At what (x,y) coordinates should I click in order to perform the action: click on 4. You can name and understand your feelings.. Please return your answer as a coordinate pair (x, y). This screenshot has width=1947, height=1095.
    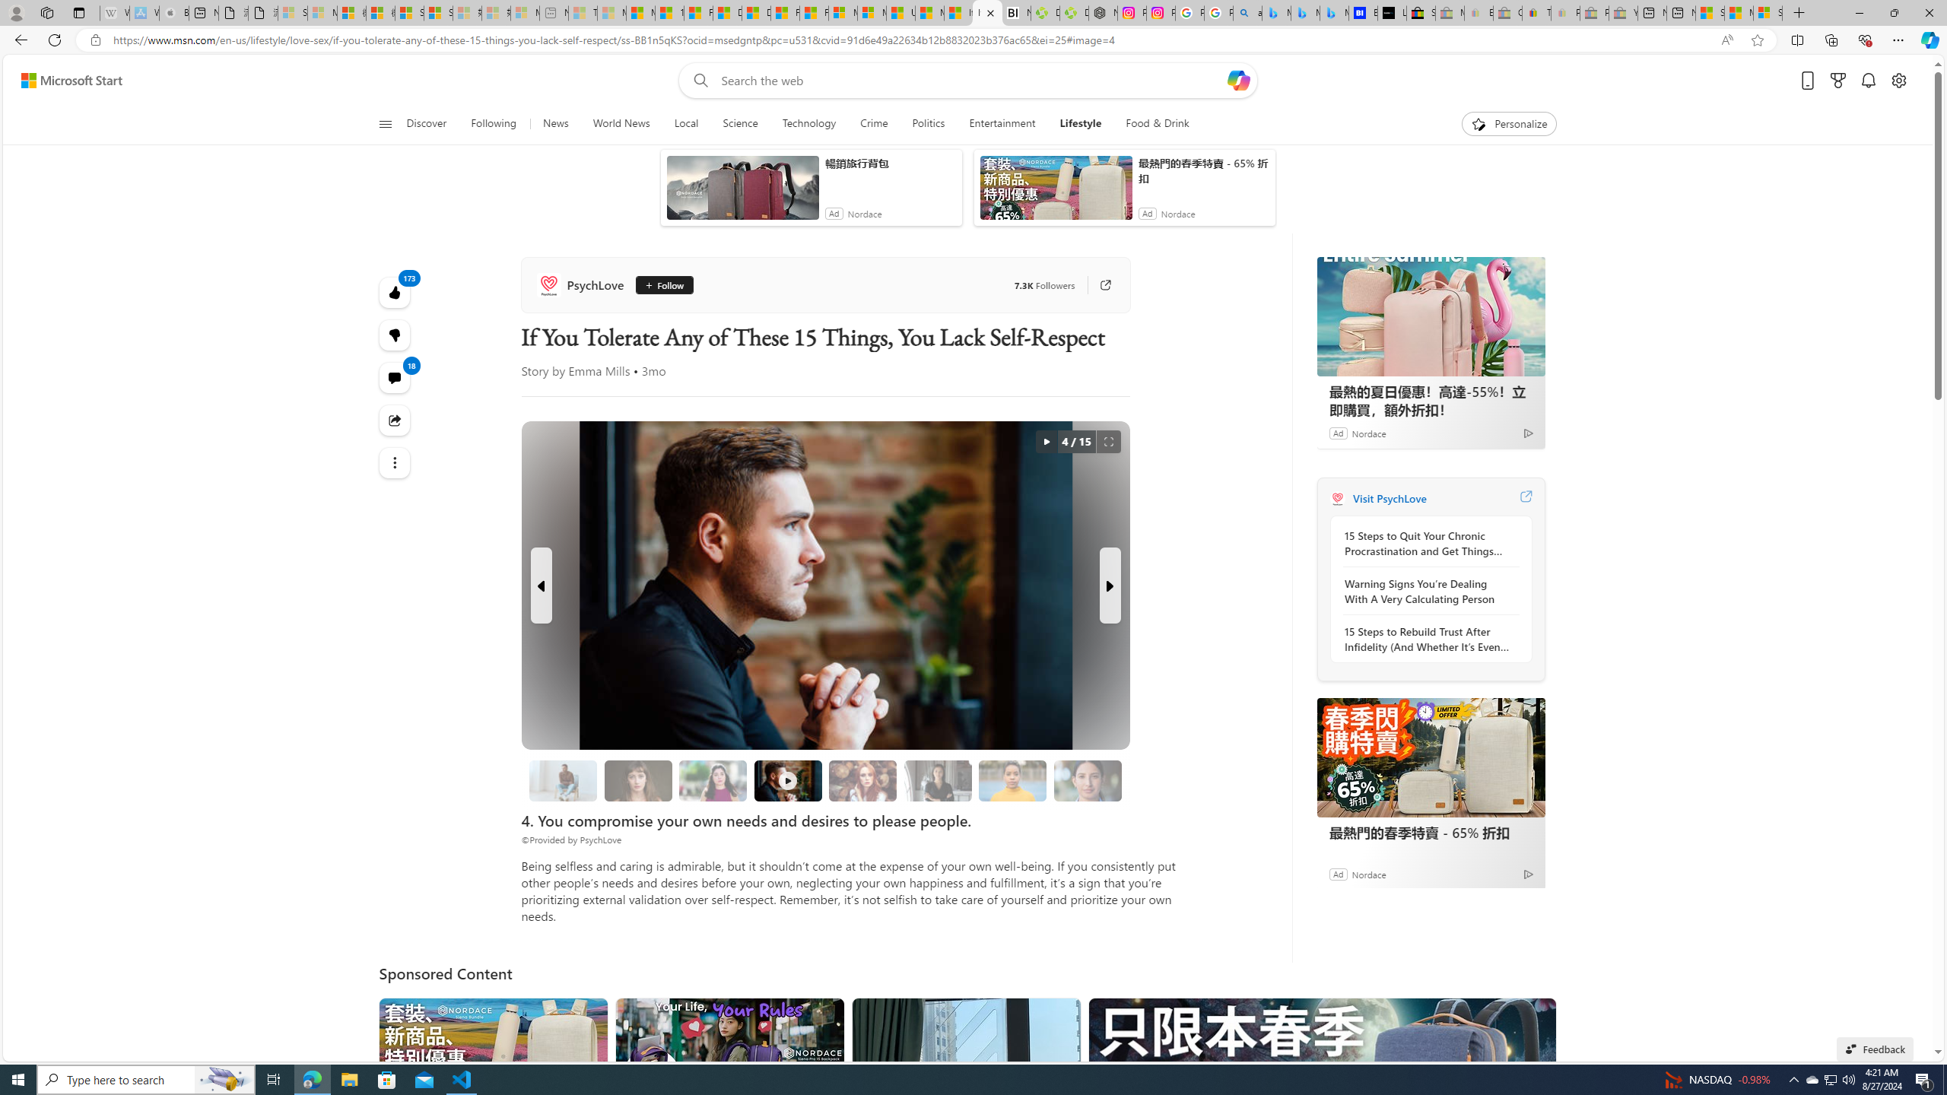
    Looking at the image, I should click on (713, 780).